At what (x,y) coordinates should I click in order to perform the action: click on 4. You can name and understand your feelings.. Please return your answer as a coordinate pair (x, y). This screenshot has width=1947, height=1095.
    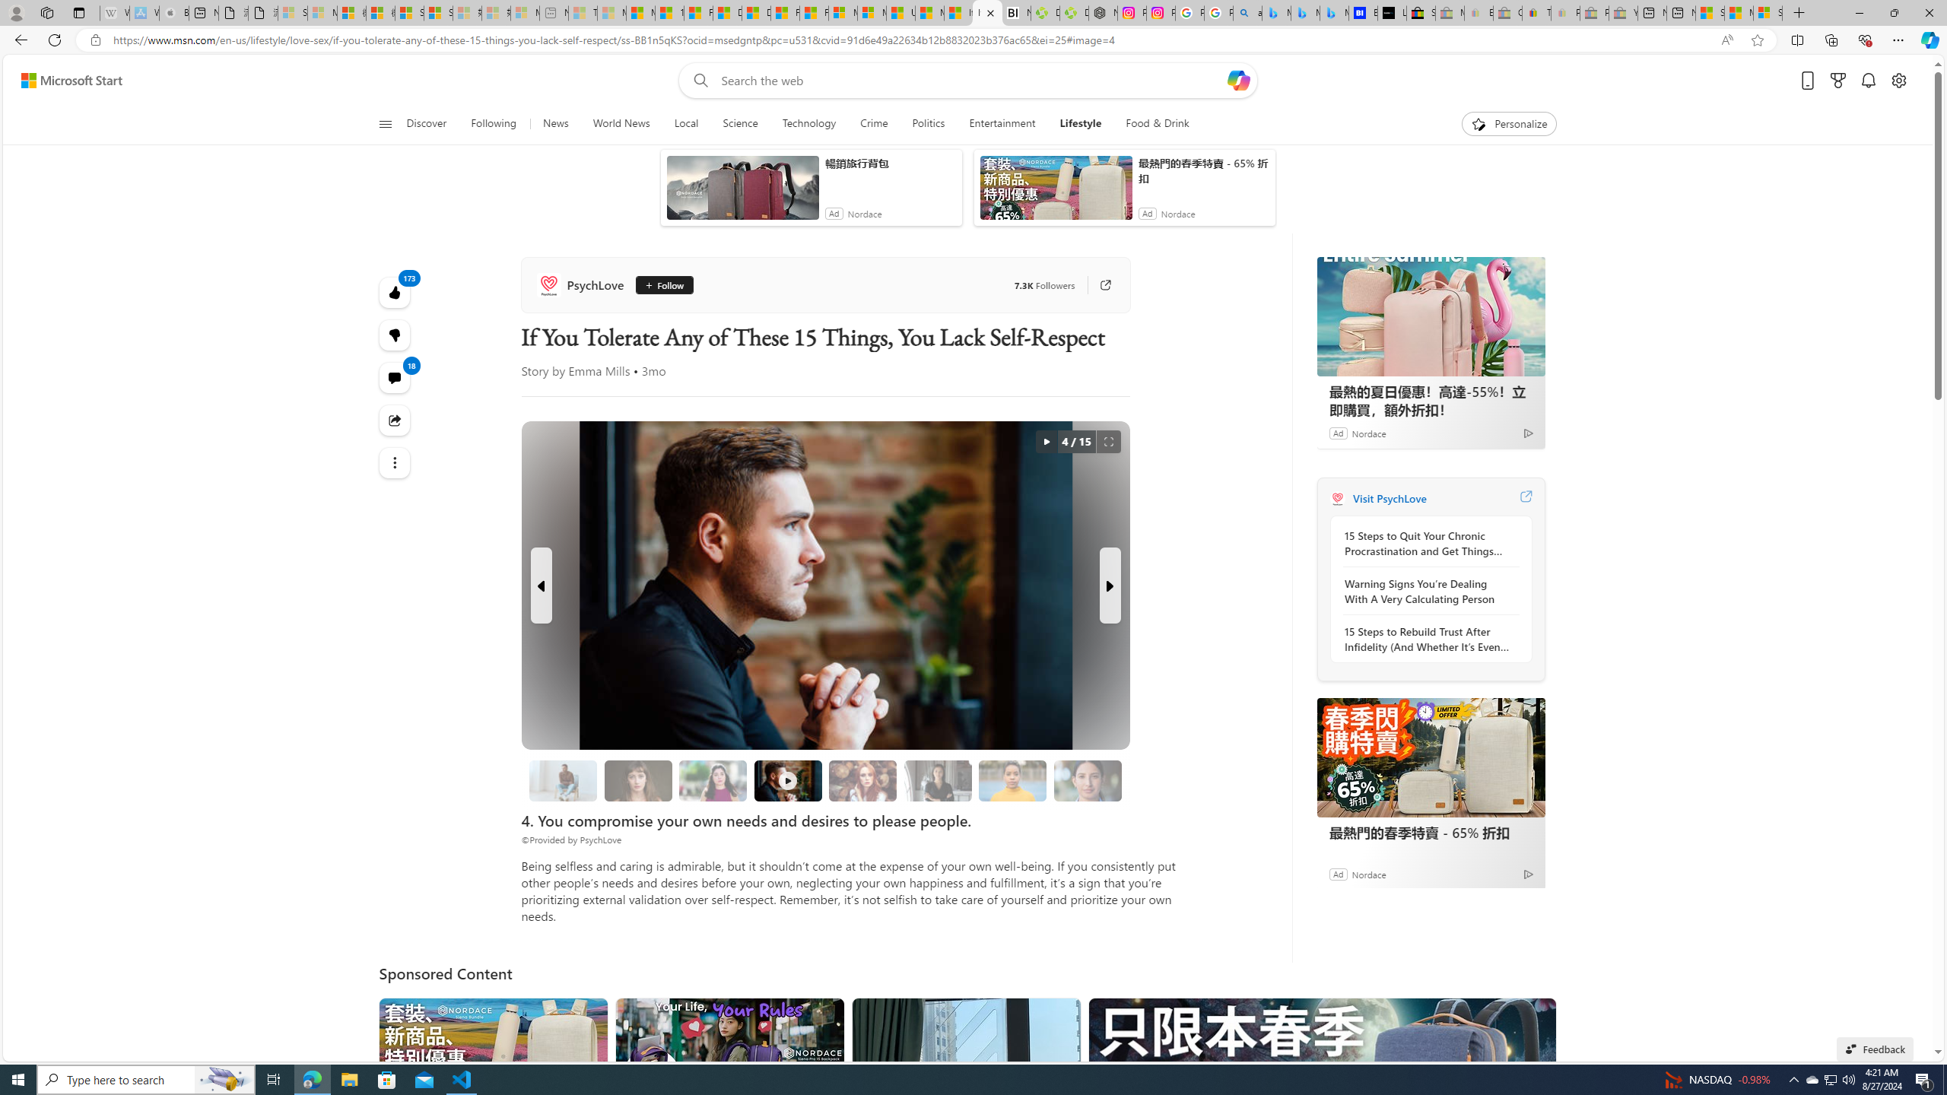
    Looking at the image, I should click on (713, 780).